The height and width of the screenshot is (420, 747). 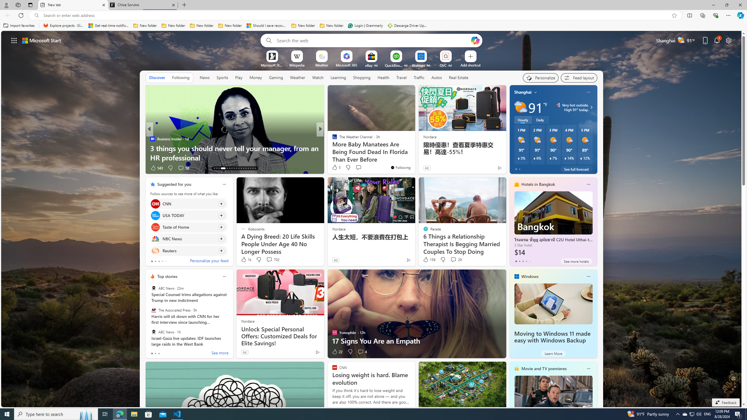 I want to click on hotels-header-icon, so click(x=516, y=184).